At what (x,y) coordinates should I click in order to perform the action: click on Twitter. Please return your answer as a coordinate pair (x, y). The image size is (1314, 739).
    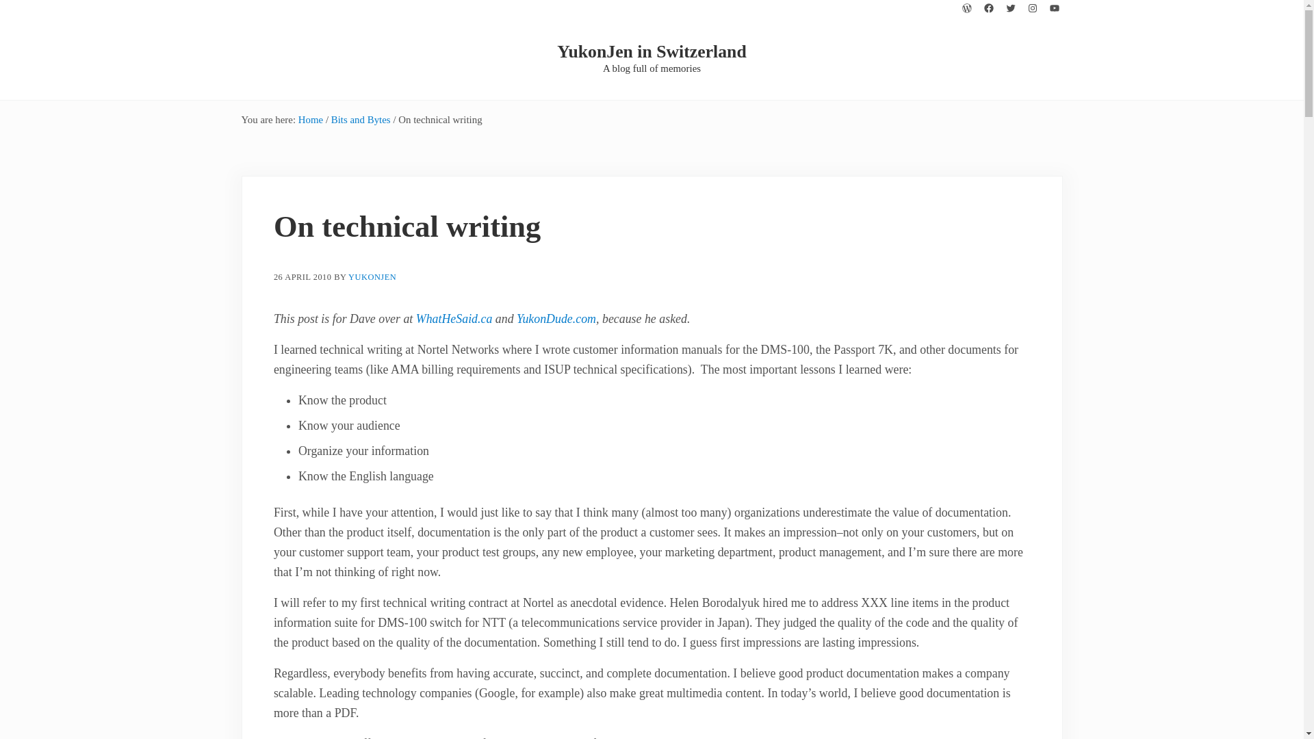
    Looking at the image, I should click on (1010, 8).